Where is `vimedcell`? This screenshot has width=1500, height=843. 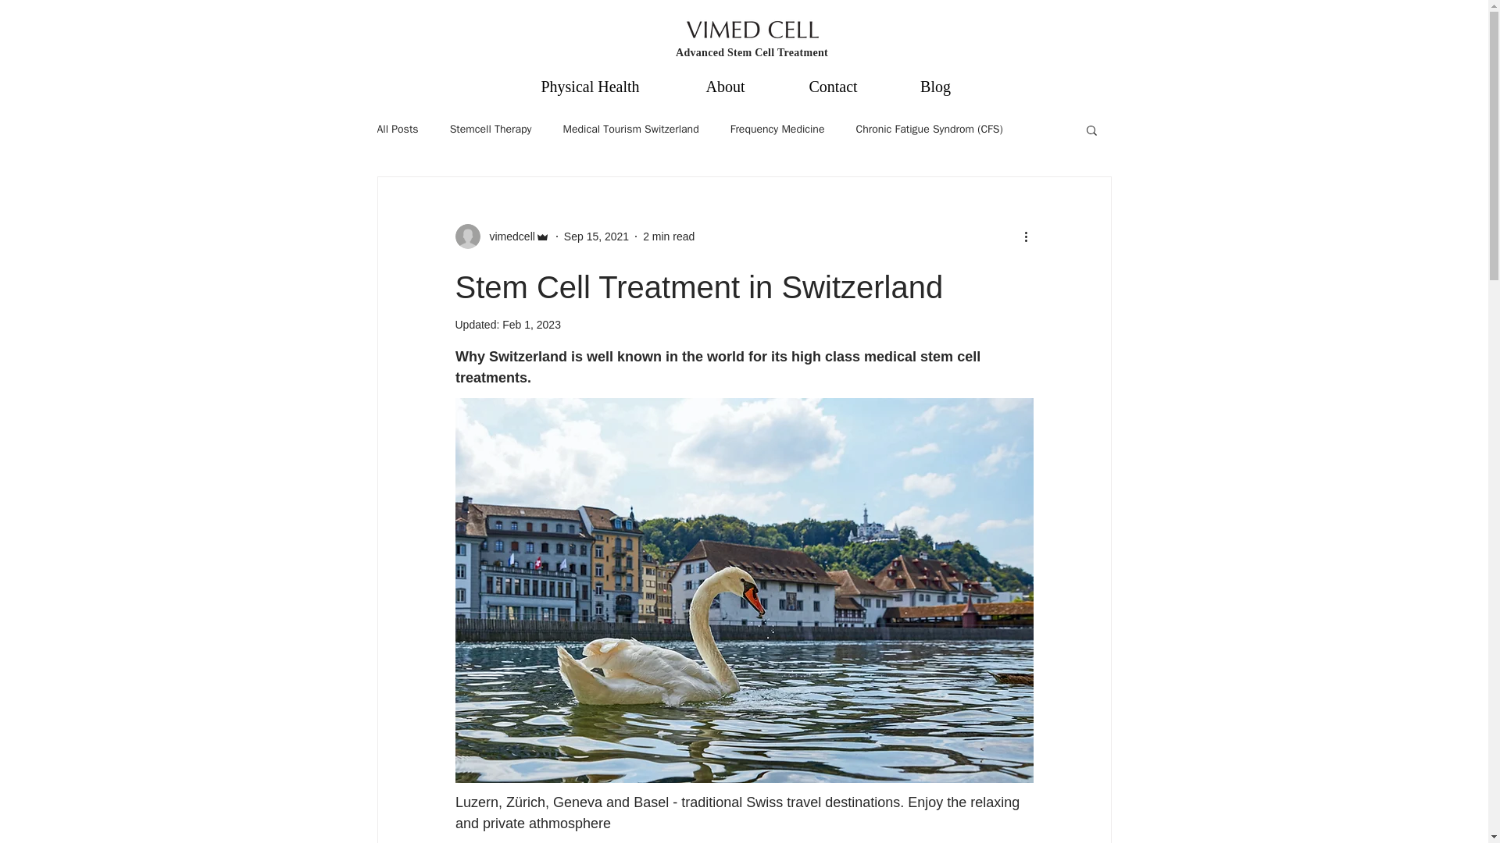 vimedcell is located at coordinates (506, 236).